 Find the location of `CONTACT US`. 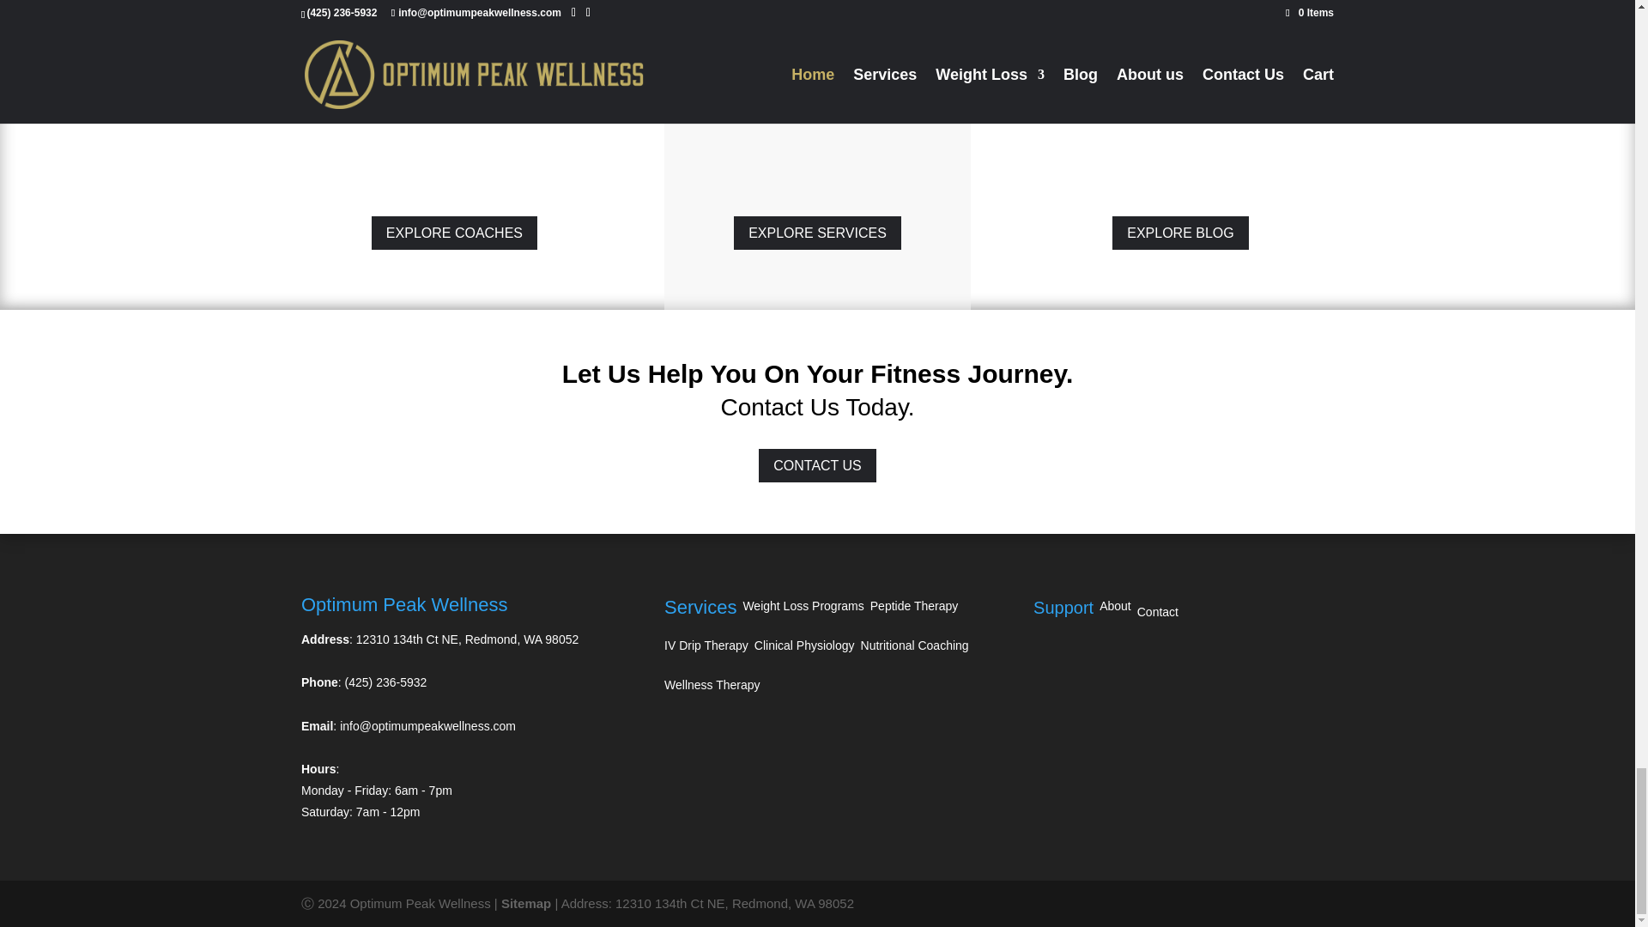

CONTACT US is located at coordinates (817, 465).